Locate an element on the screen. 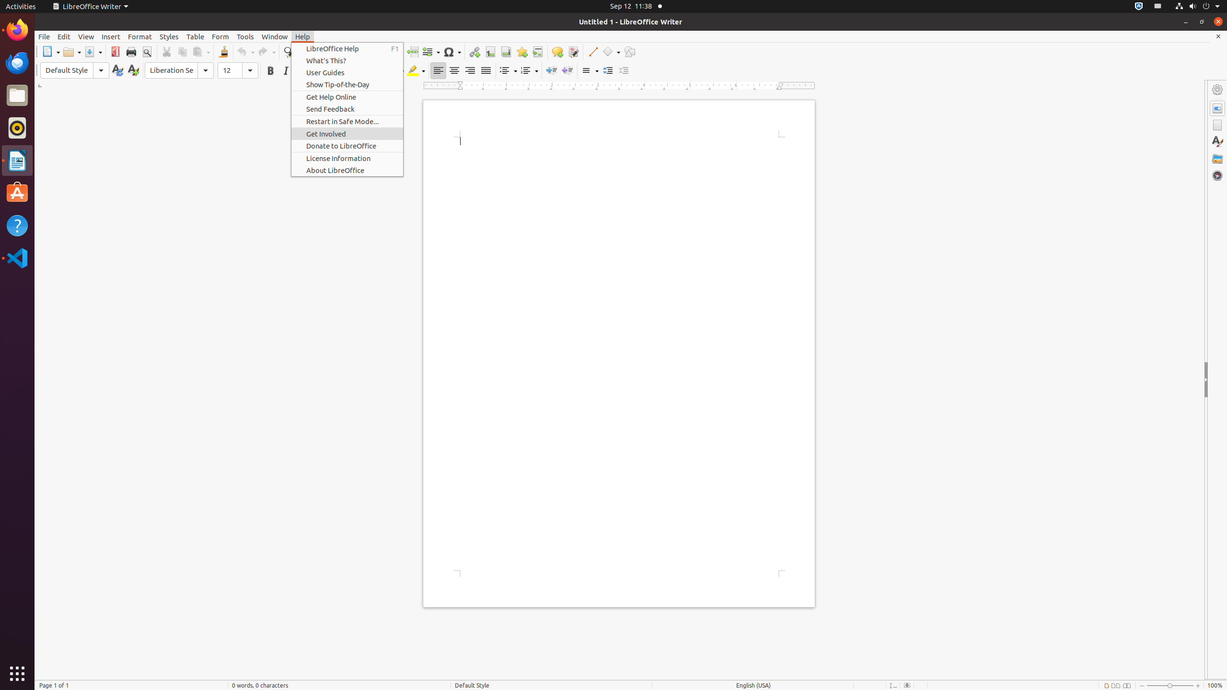 This screenshot has height=690, width=1227. Paragraph Style is located at coordinates (75, 70).